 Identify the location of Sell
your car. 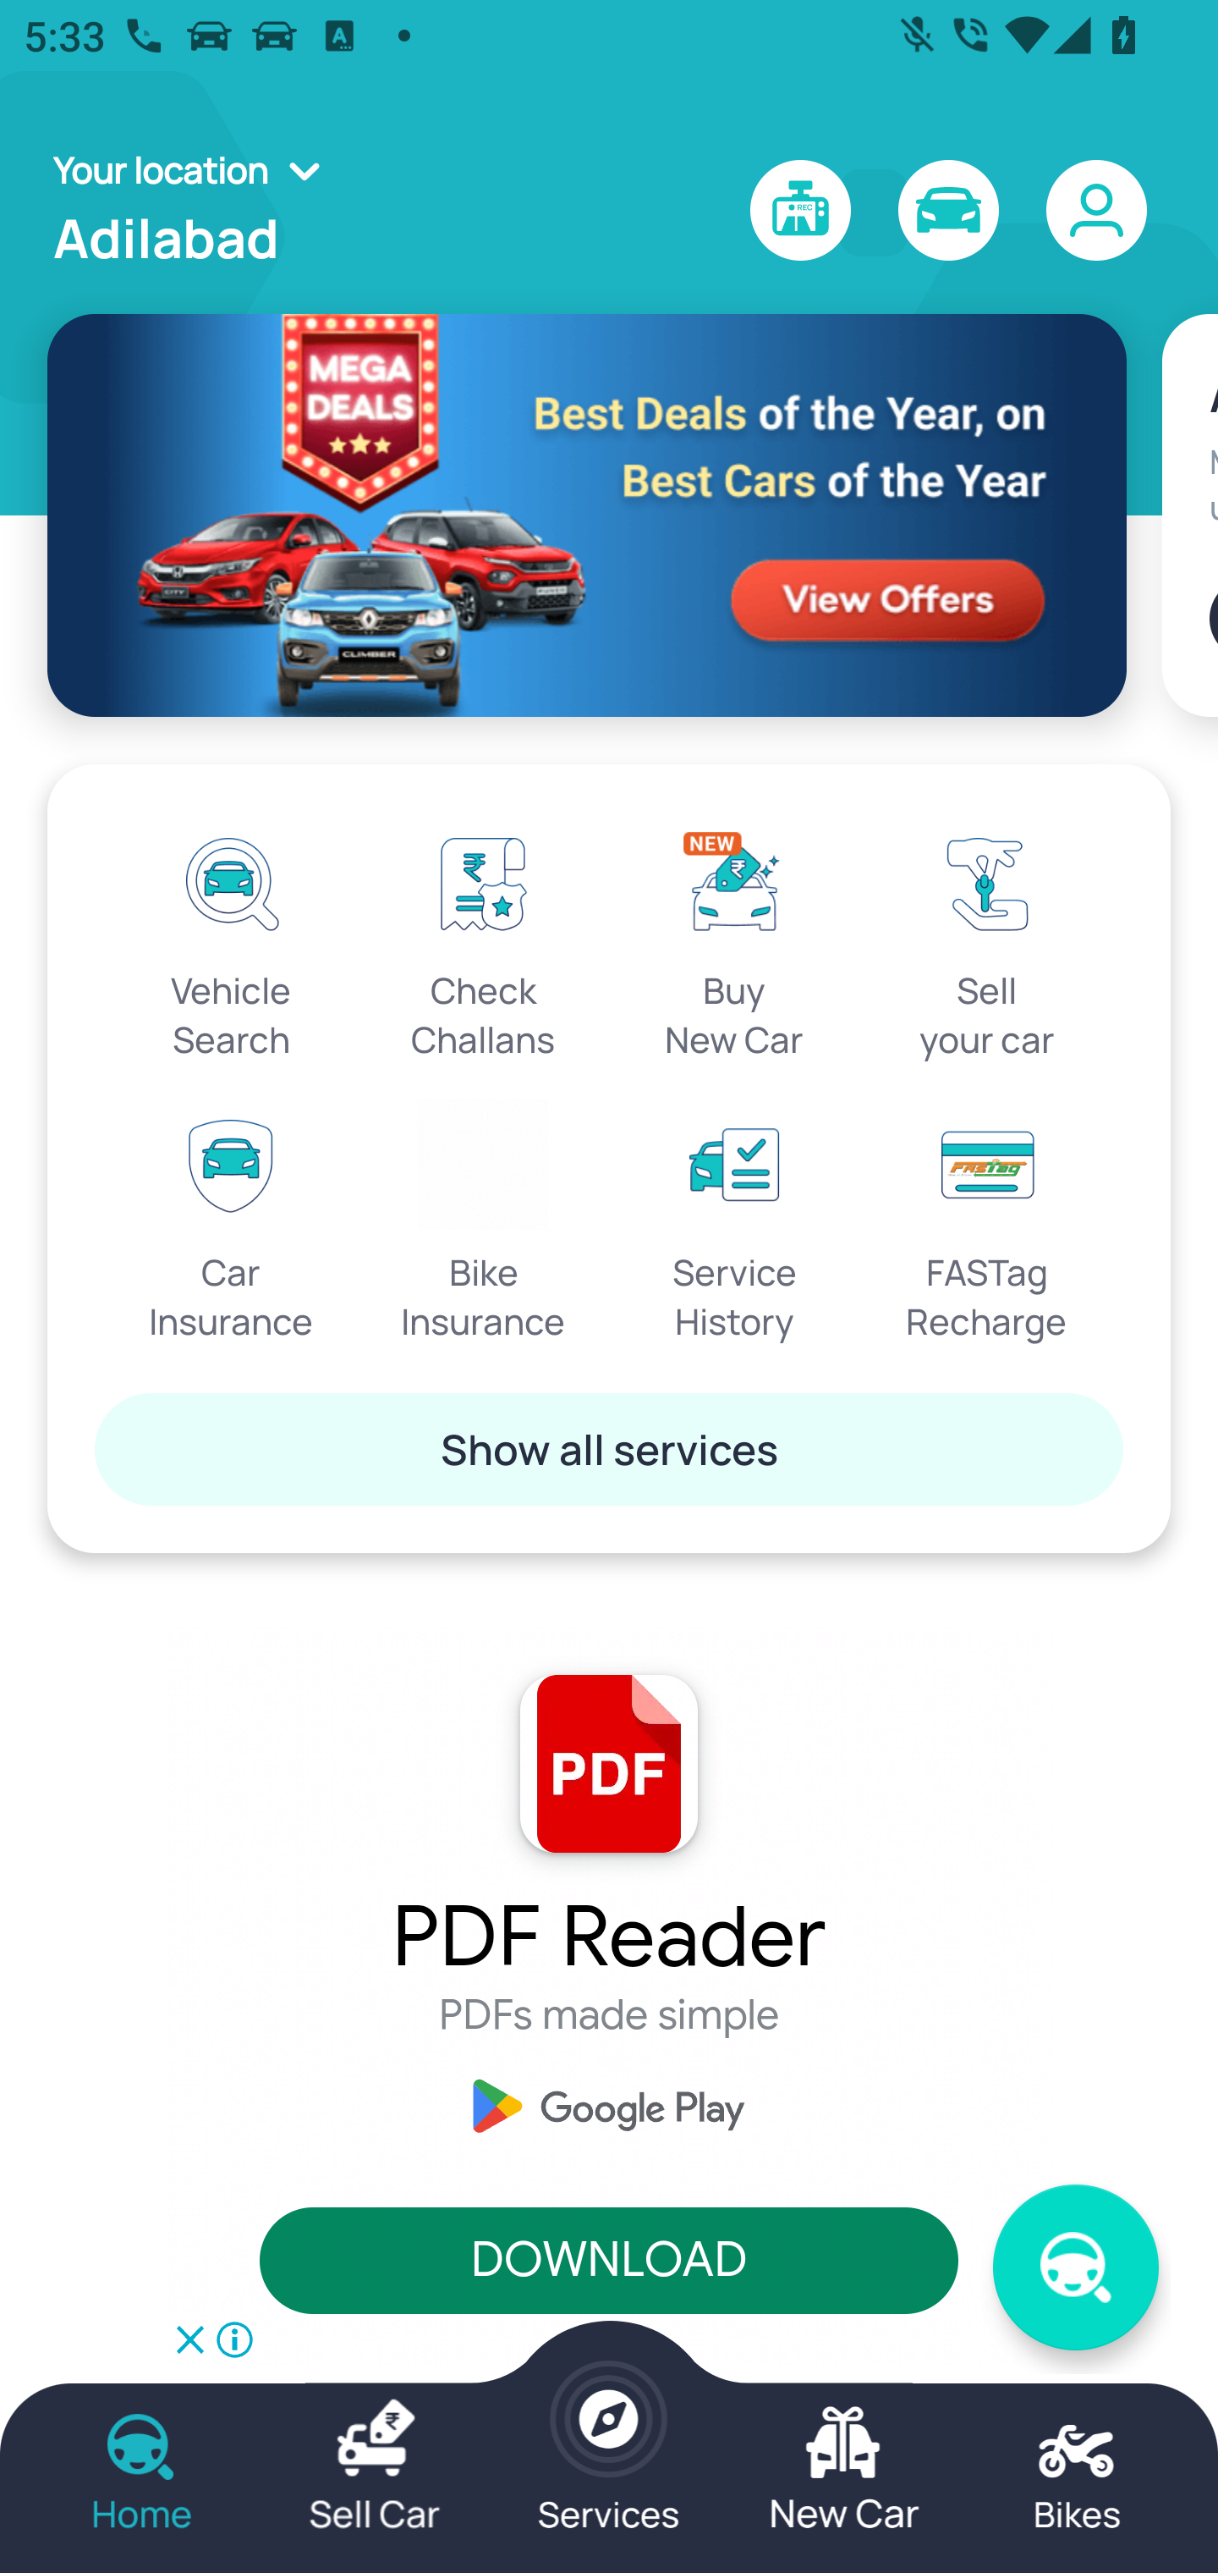
(986, 939).